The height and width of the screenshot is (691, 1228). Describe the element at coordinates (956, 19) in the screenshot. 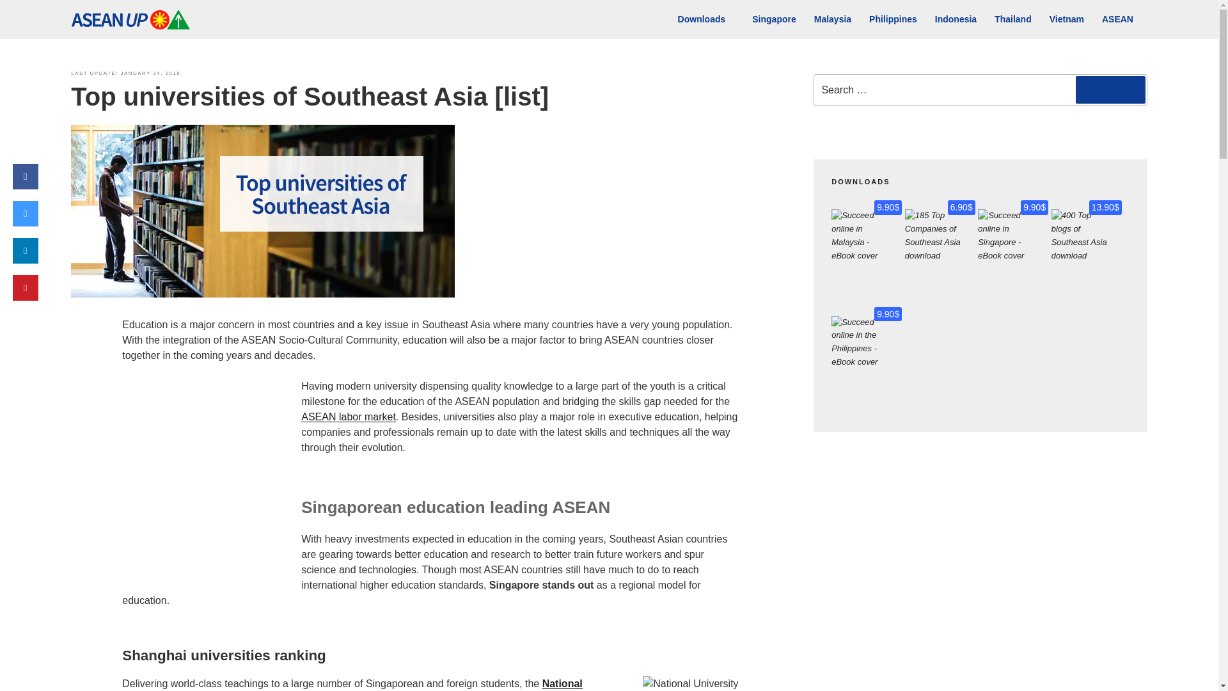

I see `Indonesia` at that location.